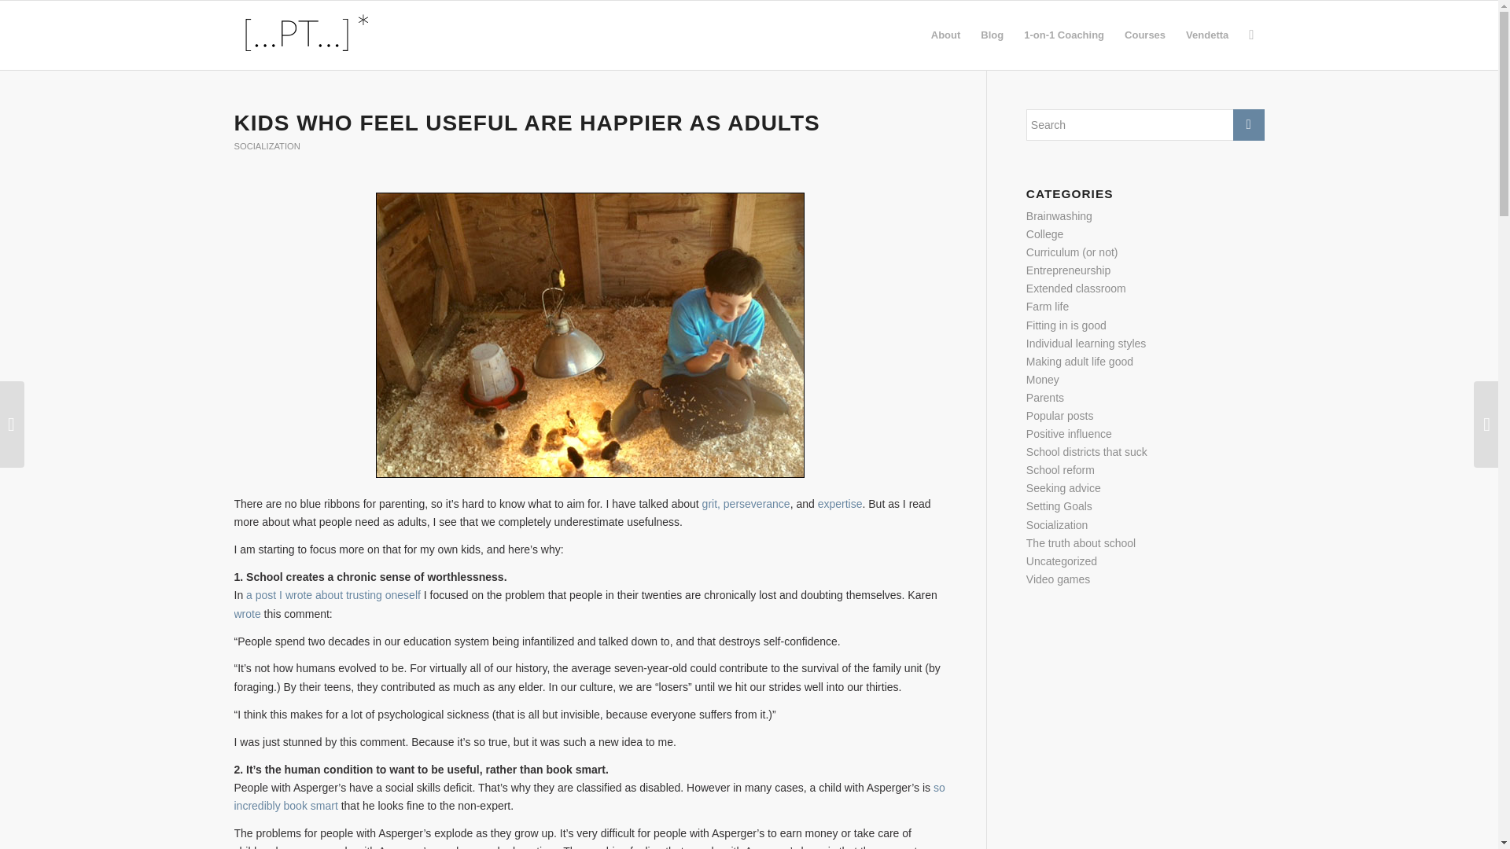 The image size is (1510, 849). What do you see at coordinates (267, 146) in the screenshot?
I see `SOCIALIZATION` at bounding box center [267, 146].